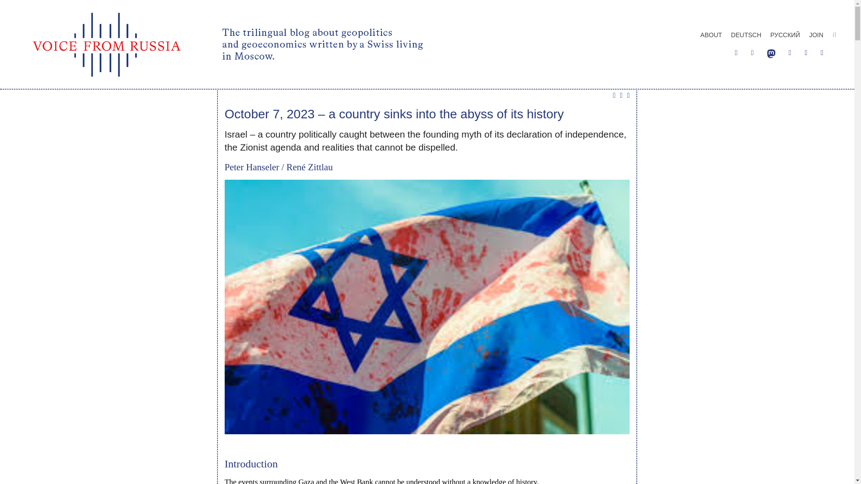 The image size is (861, 484). What do you see at coordinates (746, 35) in the screenshot?
I see `DEUTSCH` at bounding box center [746, 35].